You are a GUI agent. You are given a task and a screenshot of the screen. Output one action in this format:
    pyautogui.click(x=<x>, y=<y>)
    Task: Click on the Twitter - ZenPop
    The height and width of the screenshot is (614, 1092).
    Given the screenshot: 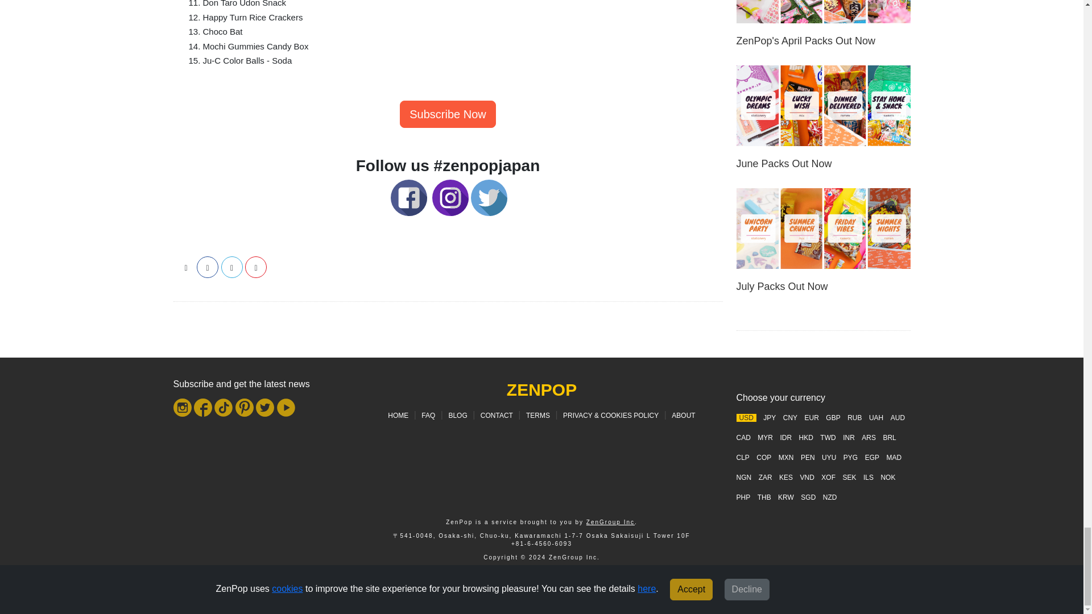 What is the action you would take?
    pyautogui.click(x=489, y=197)
    